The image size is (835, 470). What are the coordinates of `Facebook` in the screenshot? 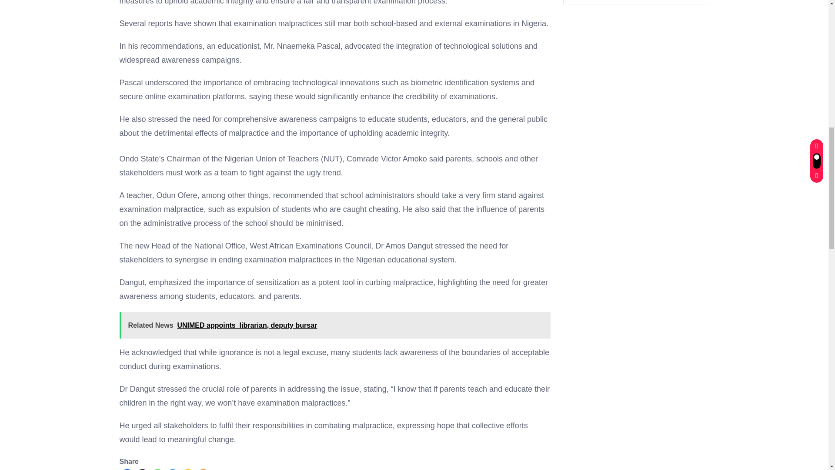 It's located at (127, 469).